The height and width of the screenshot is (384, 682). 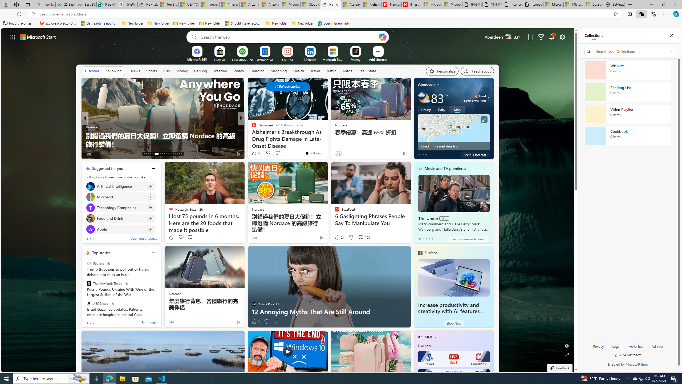 I want to click on linux basic - Search, so click(x=45, y=5).